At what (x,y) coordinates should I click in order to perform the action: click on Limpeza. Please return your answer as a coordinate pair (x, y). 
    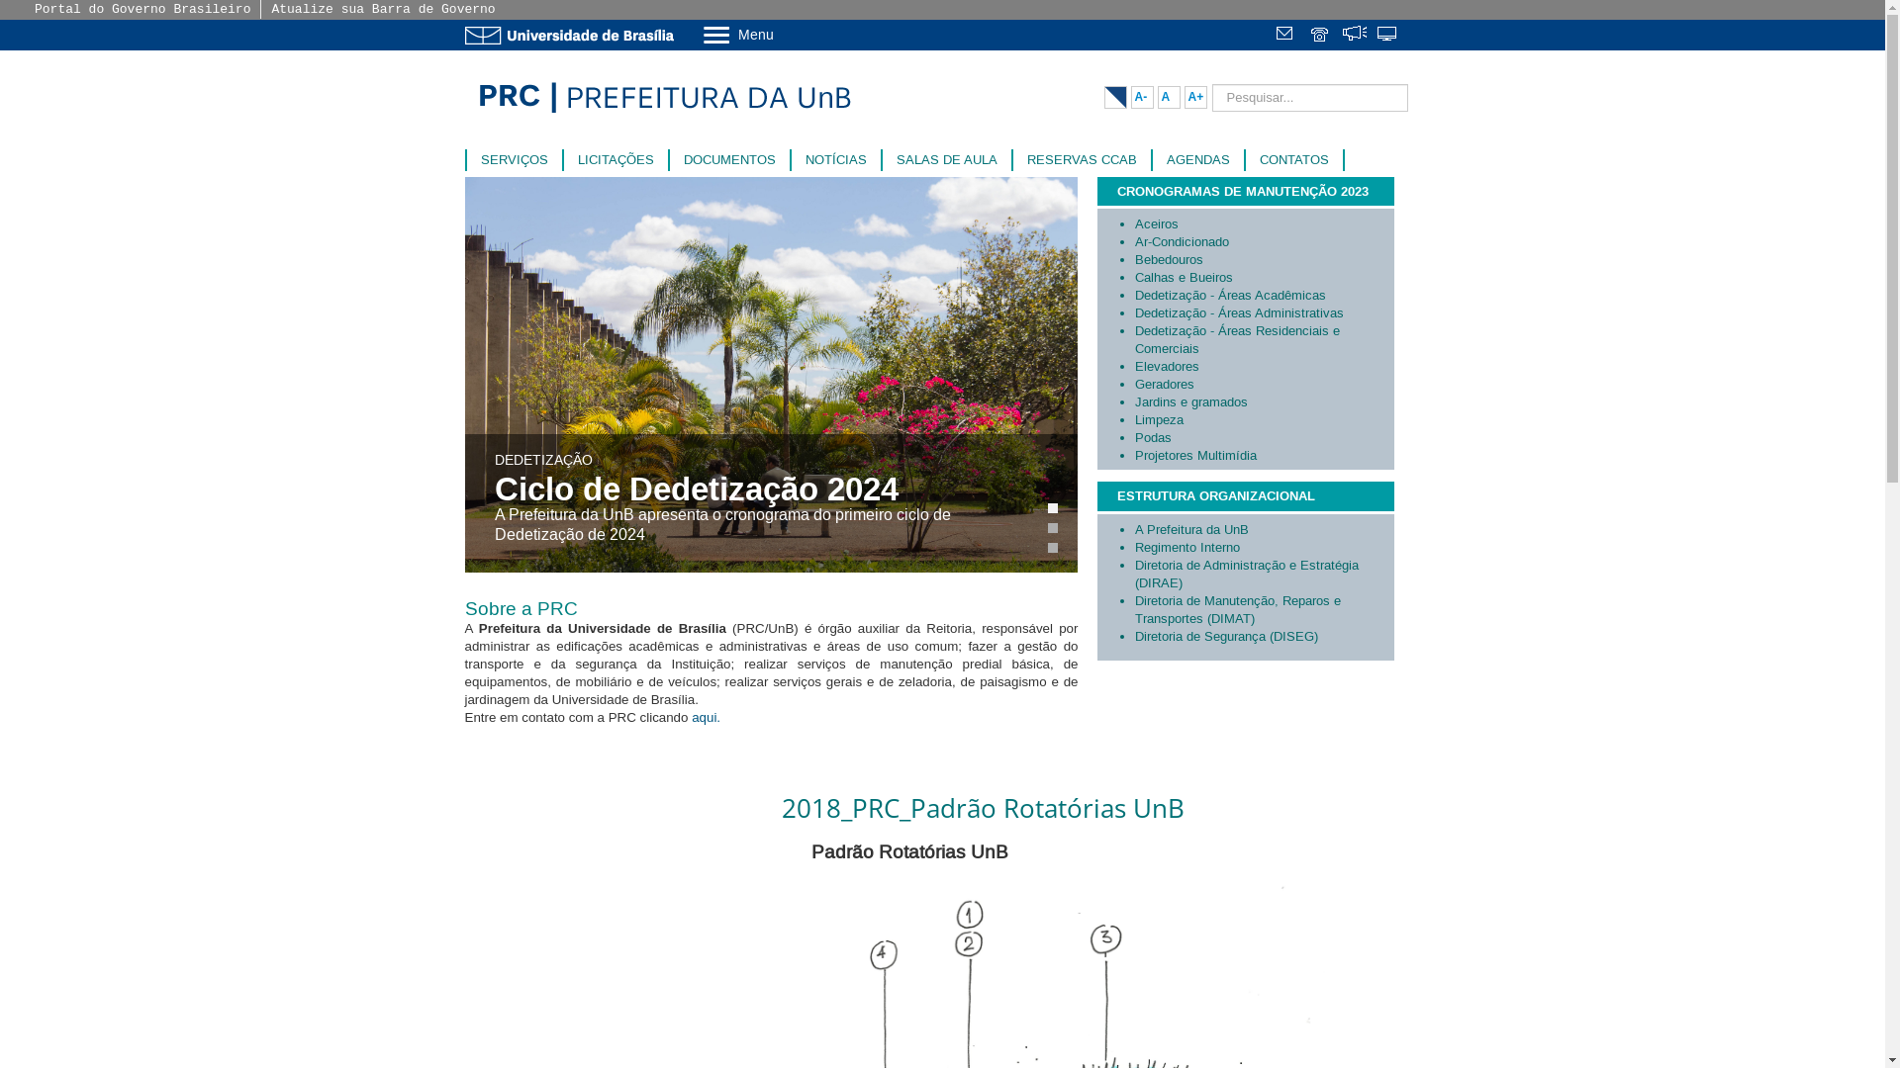
    Looking at the image, I should click on (1263, 420).